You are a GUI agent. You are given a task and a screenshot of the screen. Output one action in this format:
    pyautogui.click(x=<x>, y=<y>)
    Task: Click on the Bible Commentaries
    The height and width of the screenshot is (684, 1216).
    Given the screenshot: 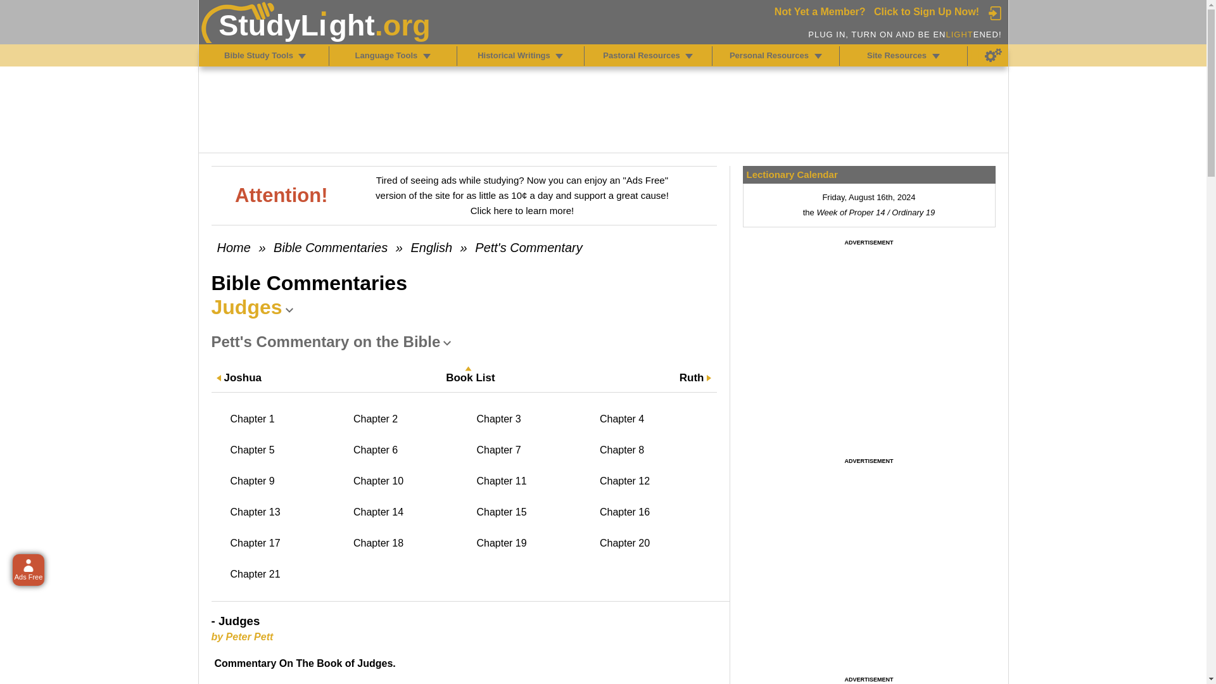 What is the action you would take?
    pyautogui.click(x=331, y=247)
    